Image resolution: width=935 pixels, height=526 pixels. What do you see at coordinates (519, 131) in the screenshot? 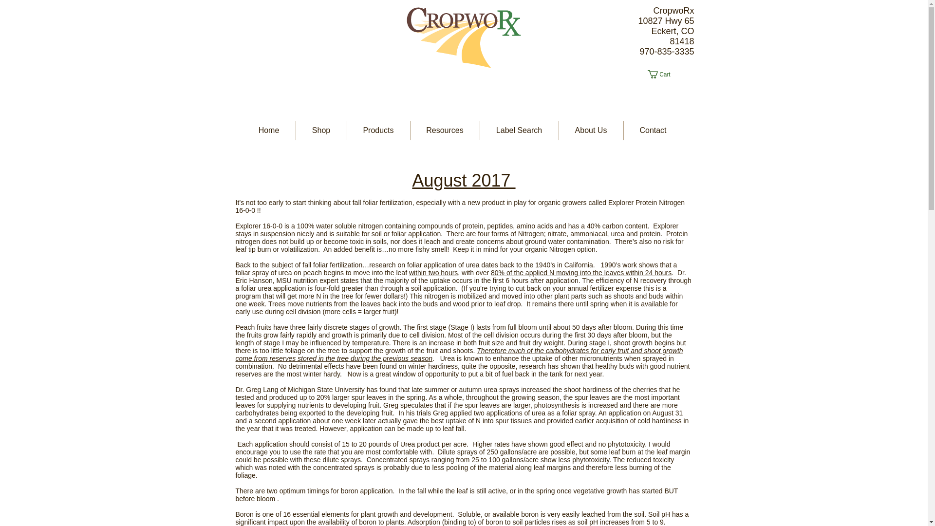
I see `Label Search` at bounding box center [519, 131].